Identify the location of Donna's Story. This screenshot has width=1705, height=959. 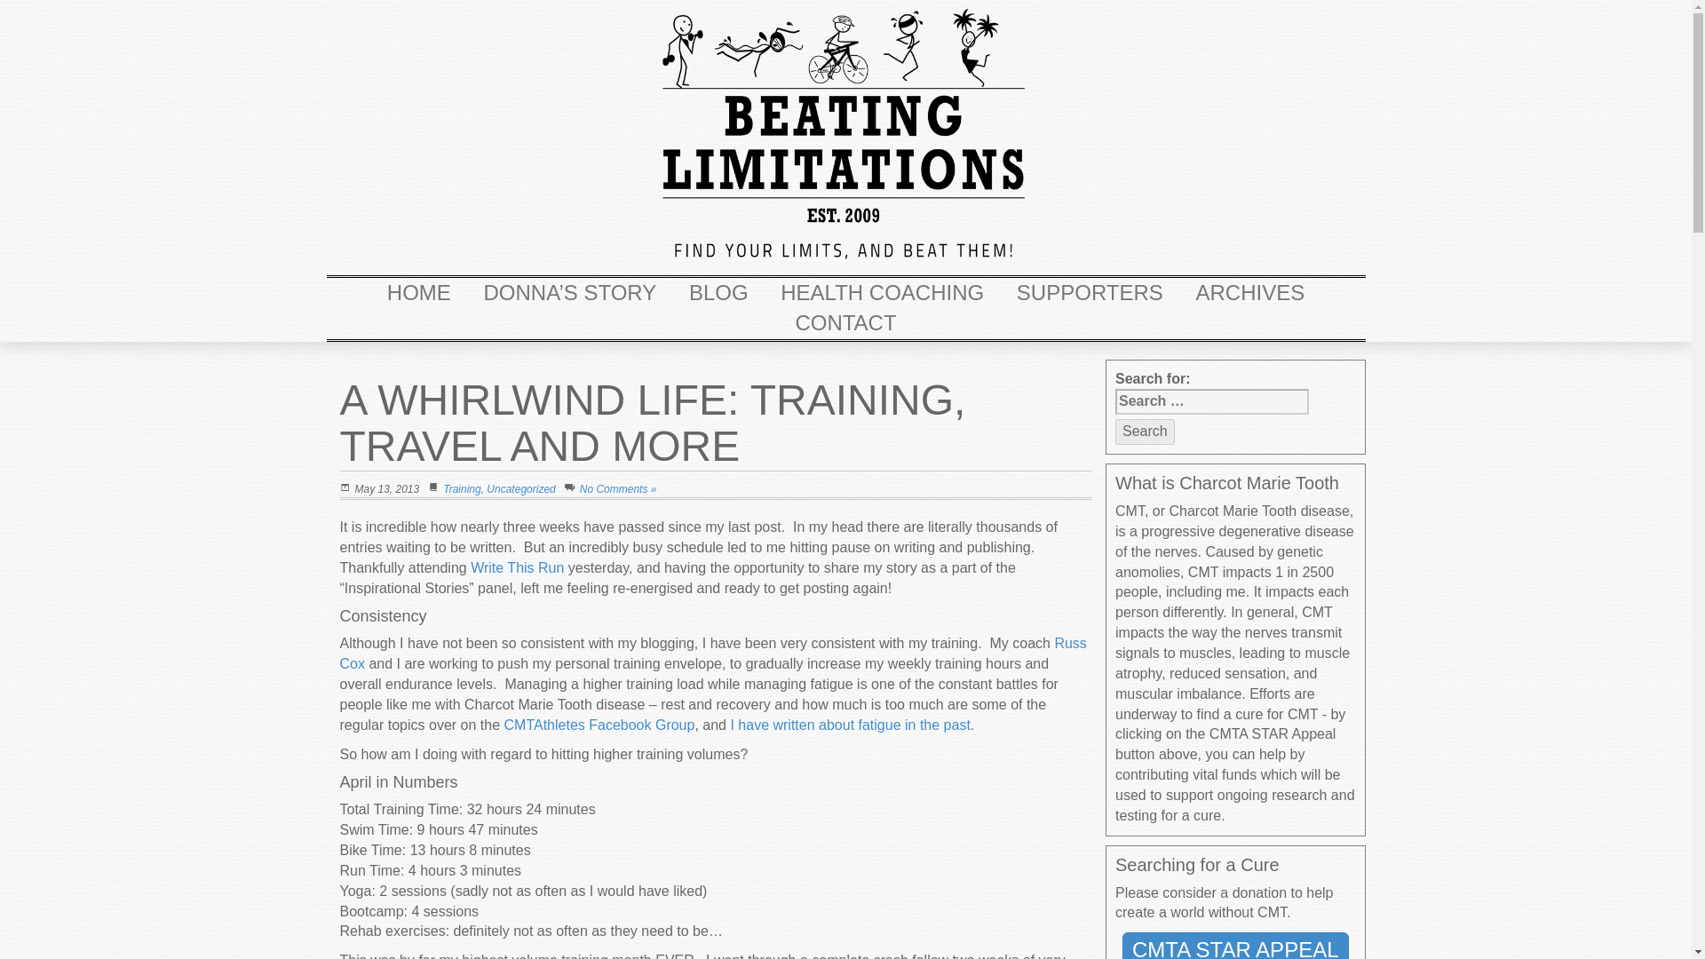
(570, 292).